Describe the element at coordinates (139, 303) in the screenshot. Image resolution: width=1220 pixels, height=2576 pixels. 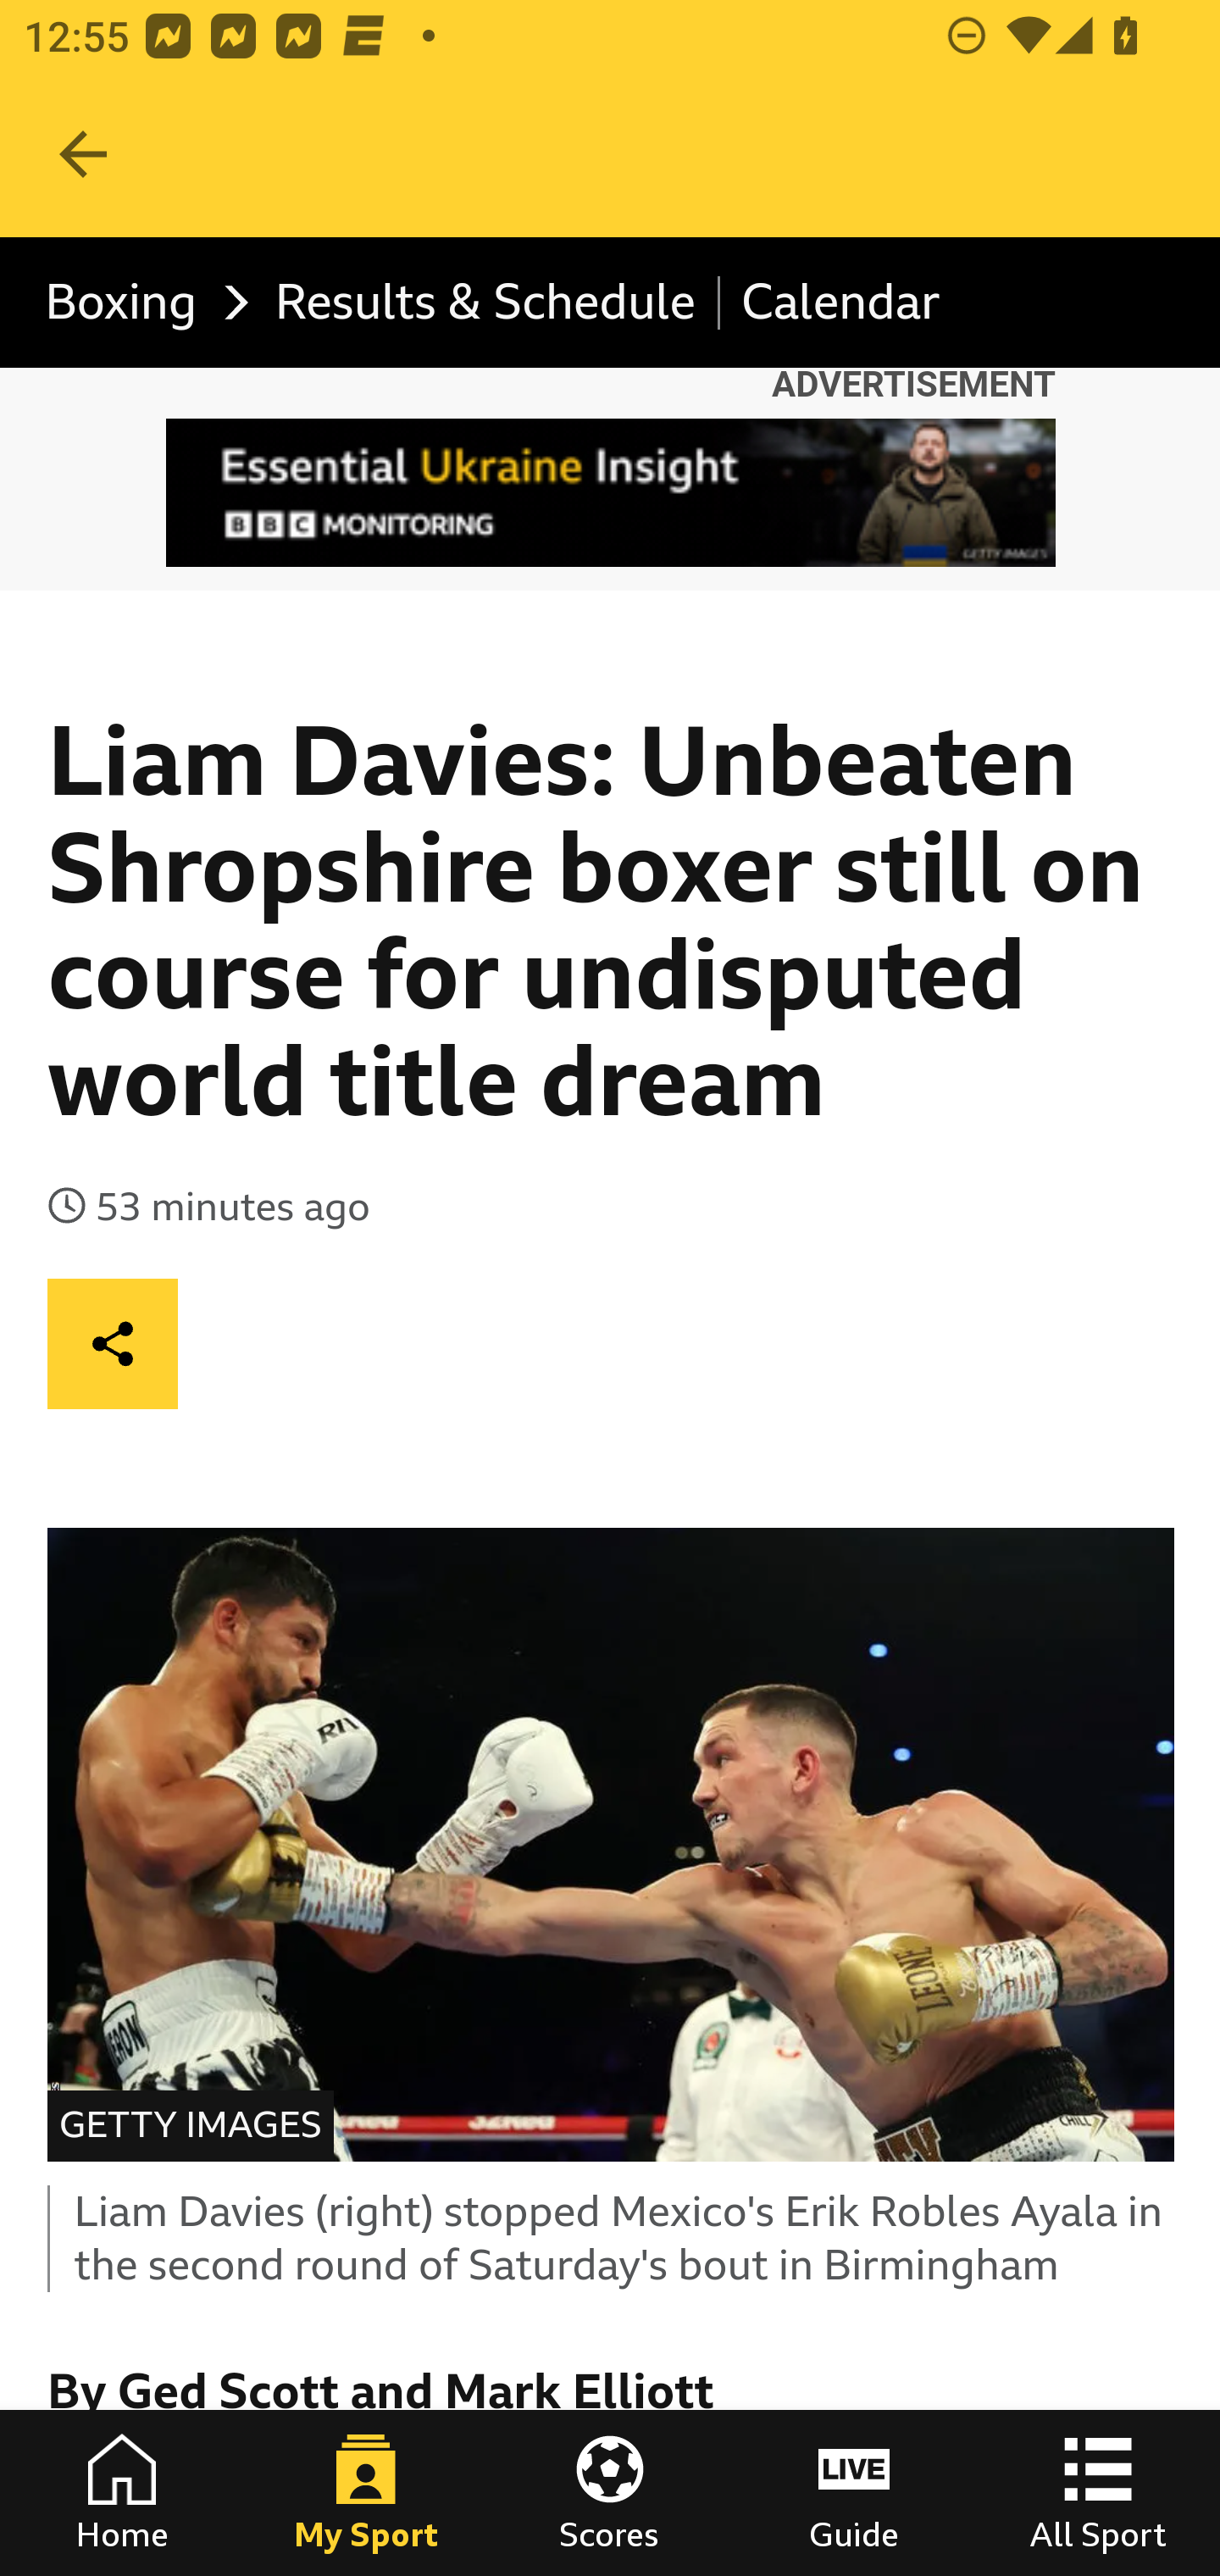
I see `Boxing` at that location.